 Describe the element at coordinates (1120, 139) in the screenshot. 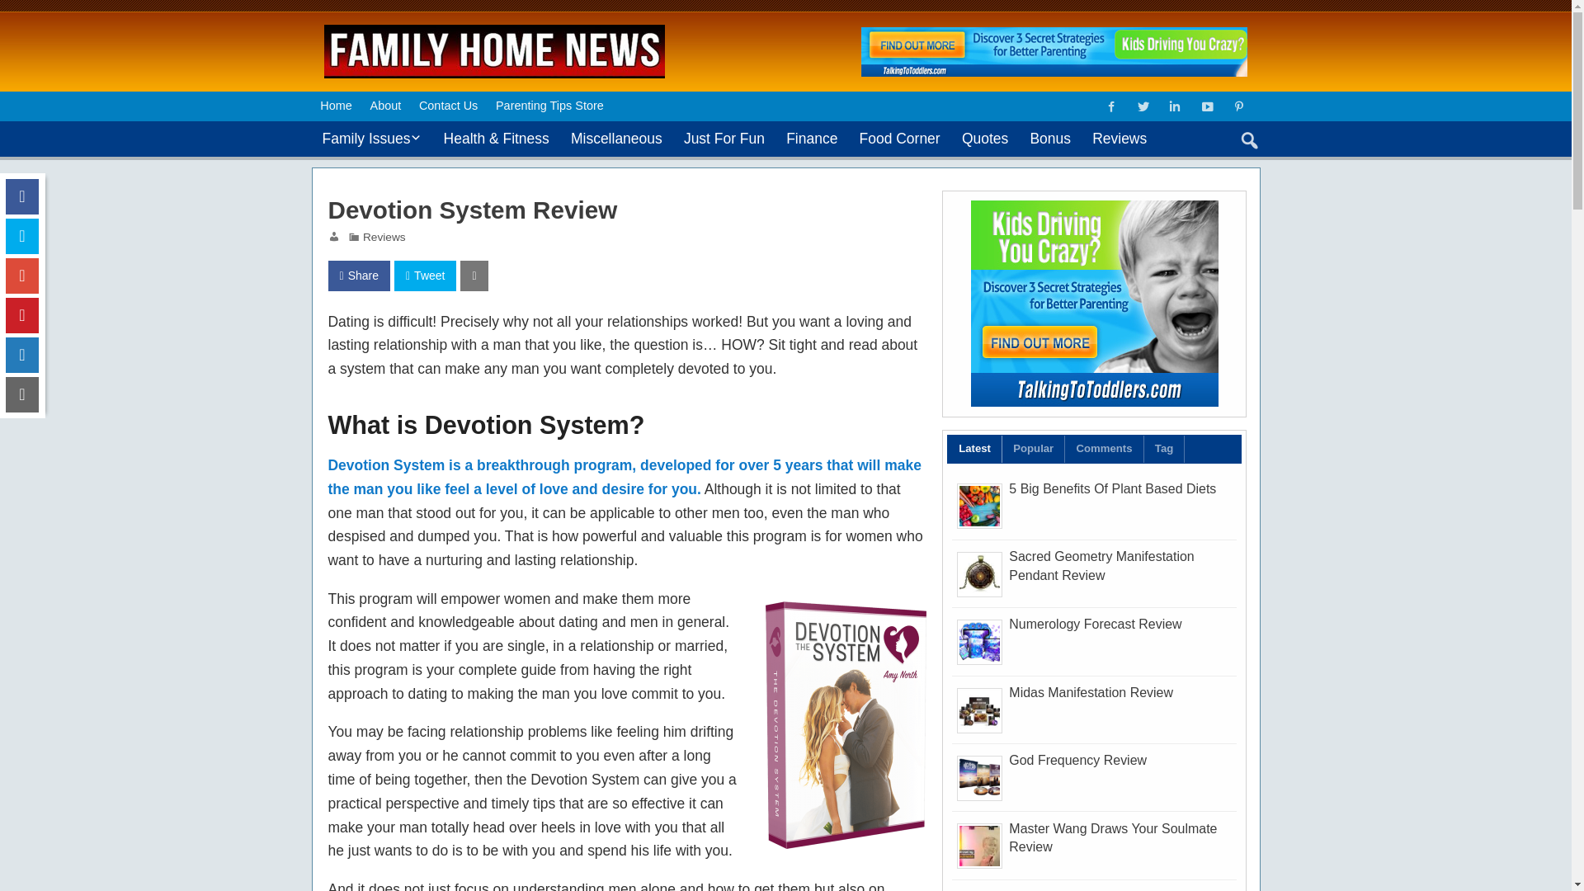

I see `Reviews` at that location.